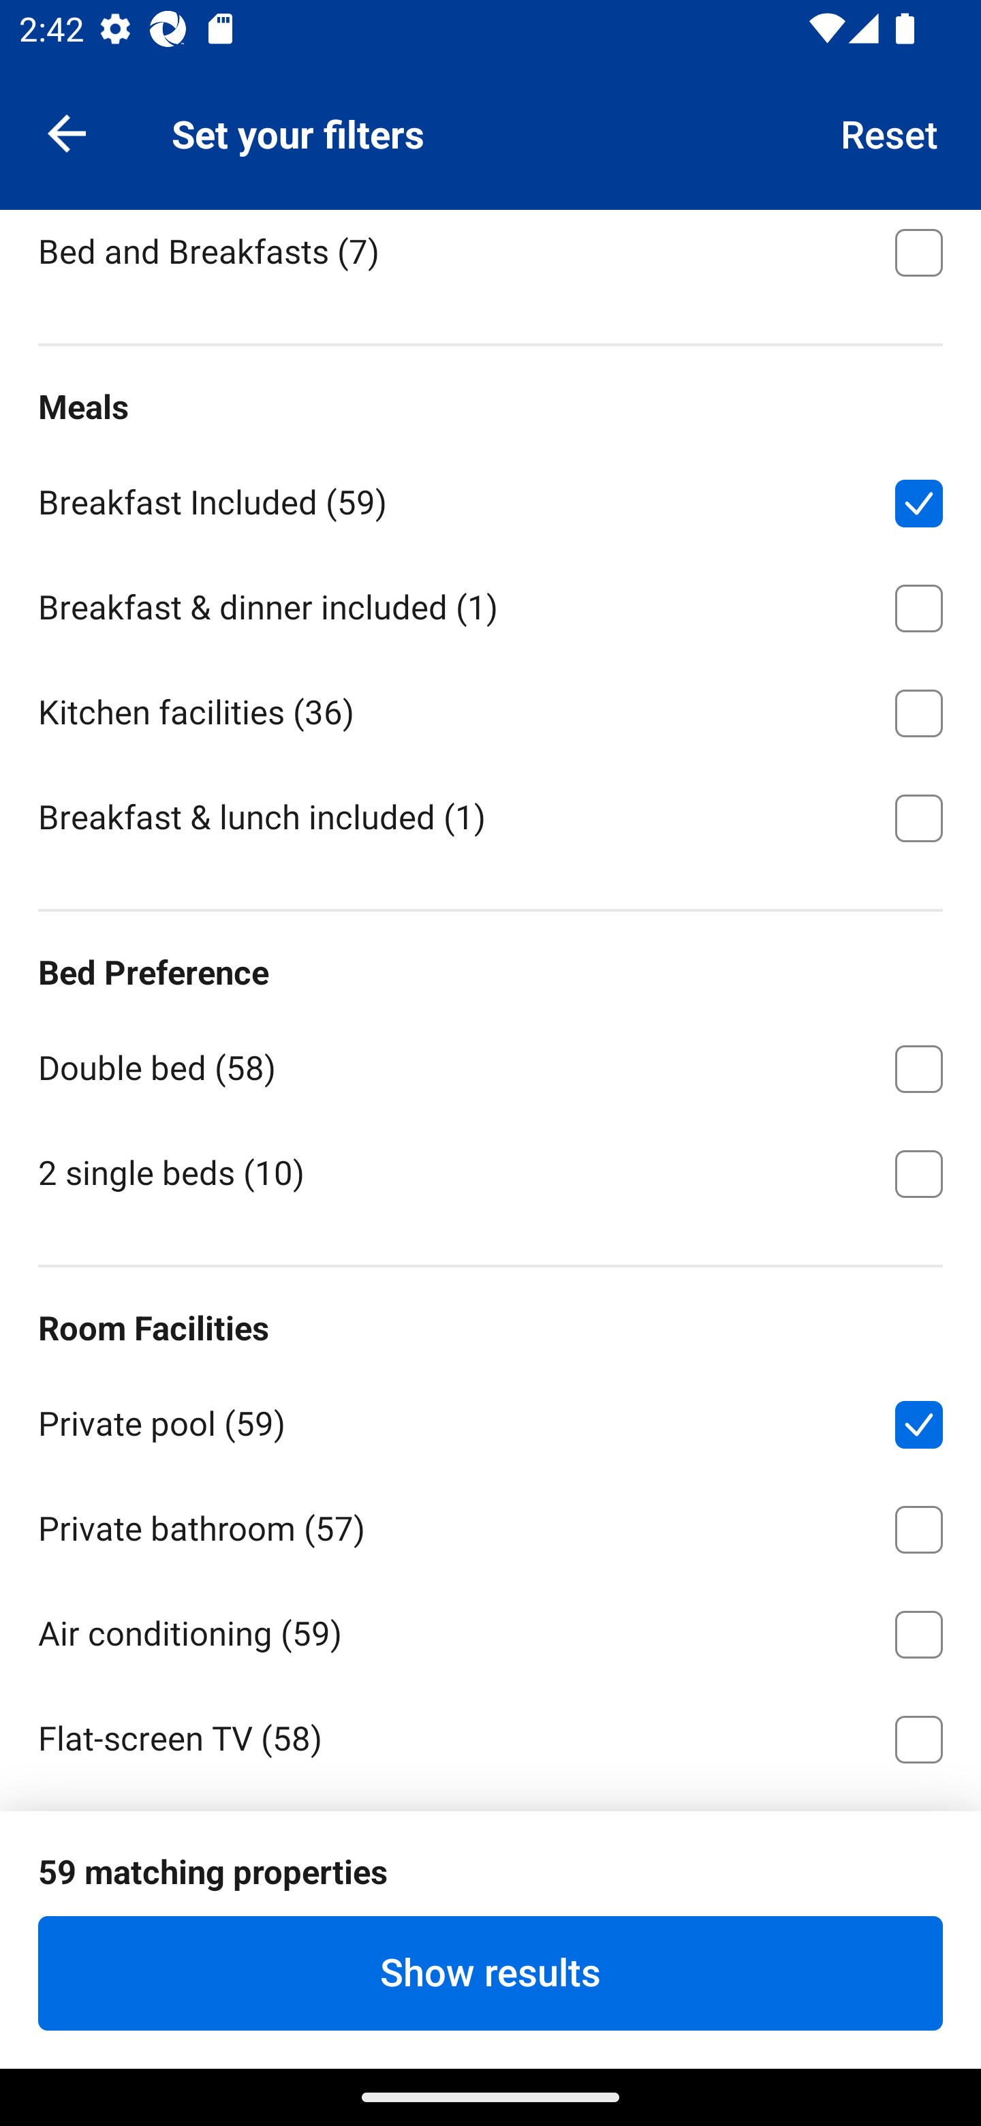 The image size is (981, 2126). What do you see at coordinates (490, 143) in the screenshot?
I see `Apartments ⁦(23)` at bounding box center [490, 143].